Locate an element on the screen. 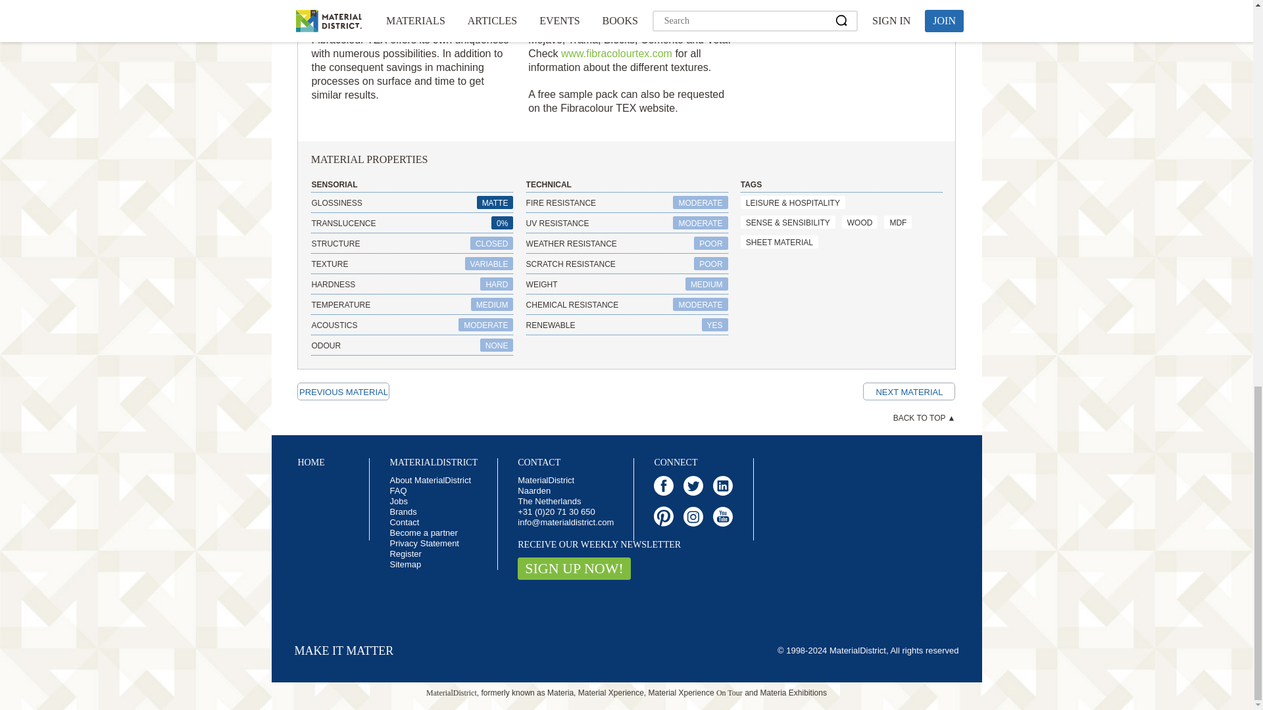  Home is located at coordinates (310, 461).